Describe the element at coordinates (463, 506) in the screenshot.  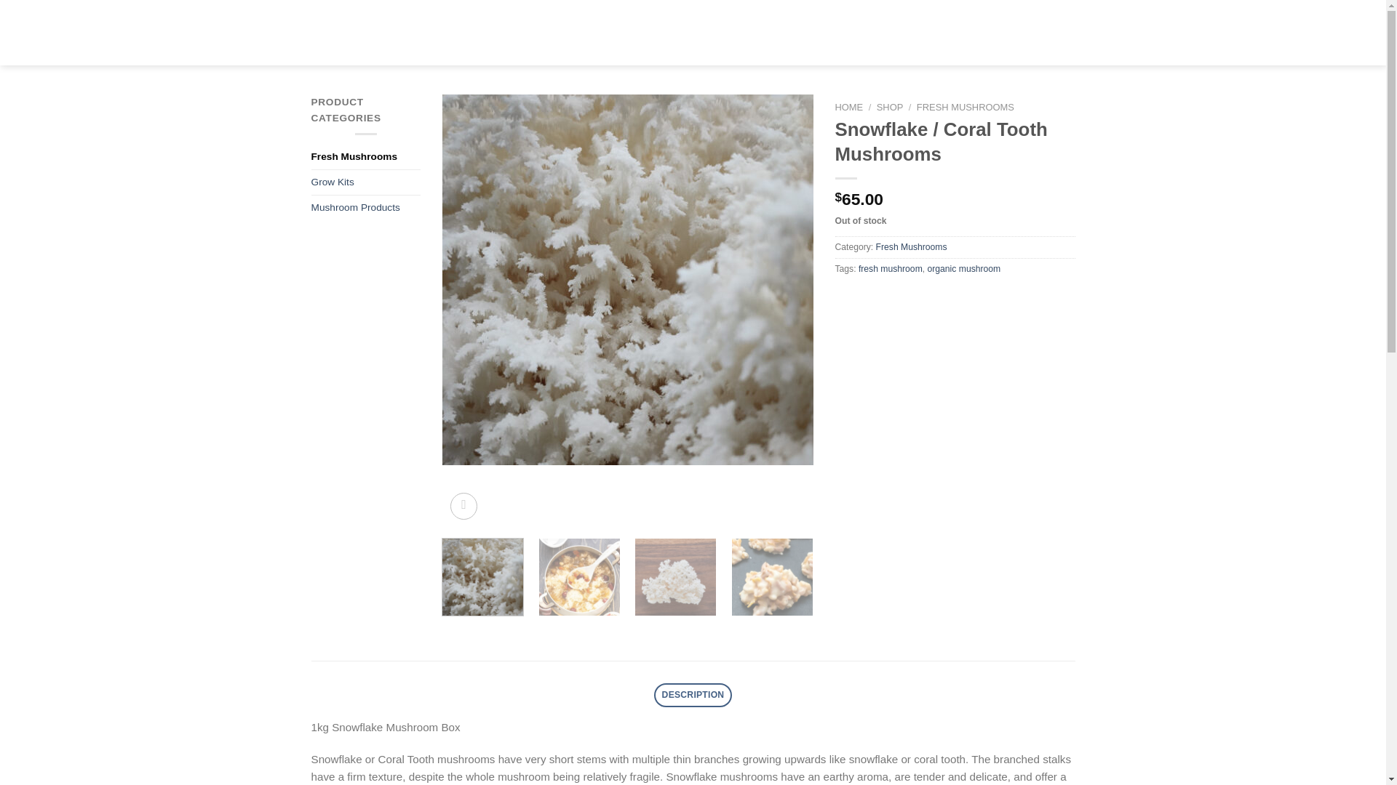
I see `Zoom` at that location.